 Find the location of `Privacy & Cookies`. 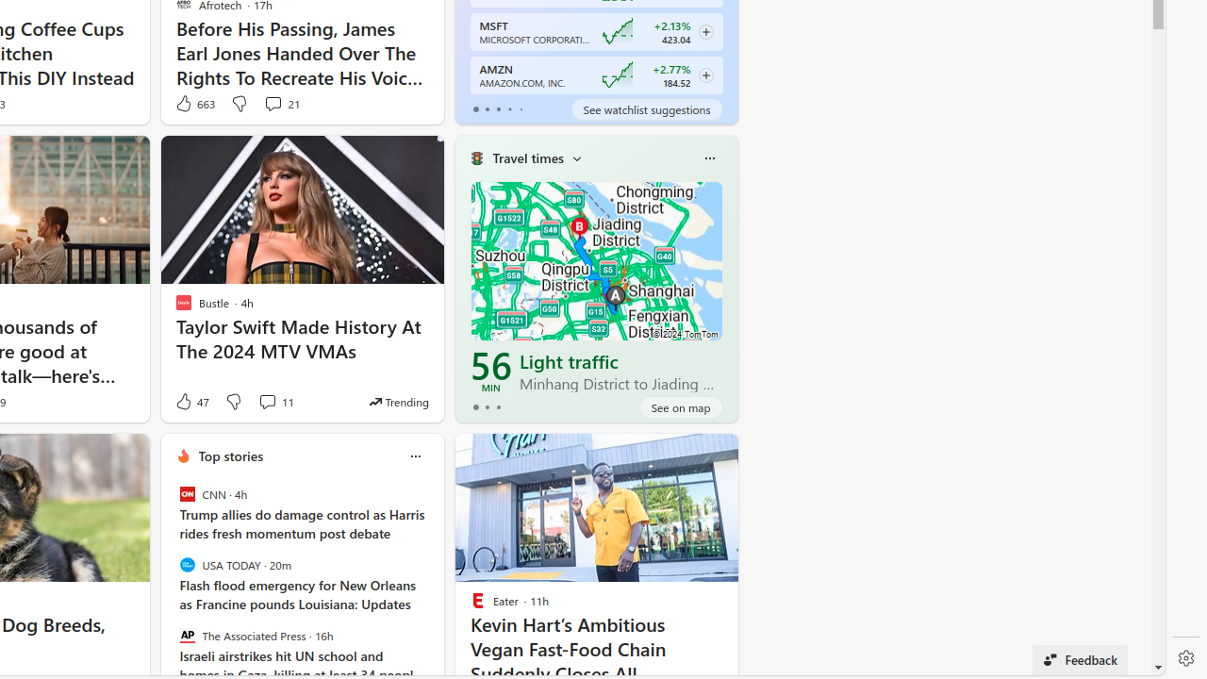

Privacy & Cookies is located at coordinates (731, 664).